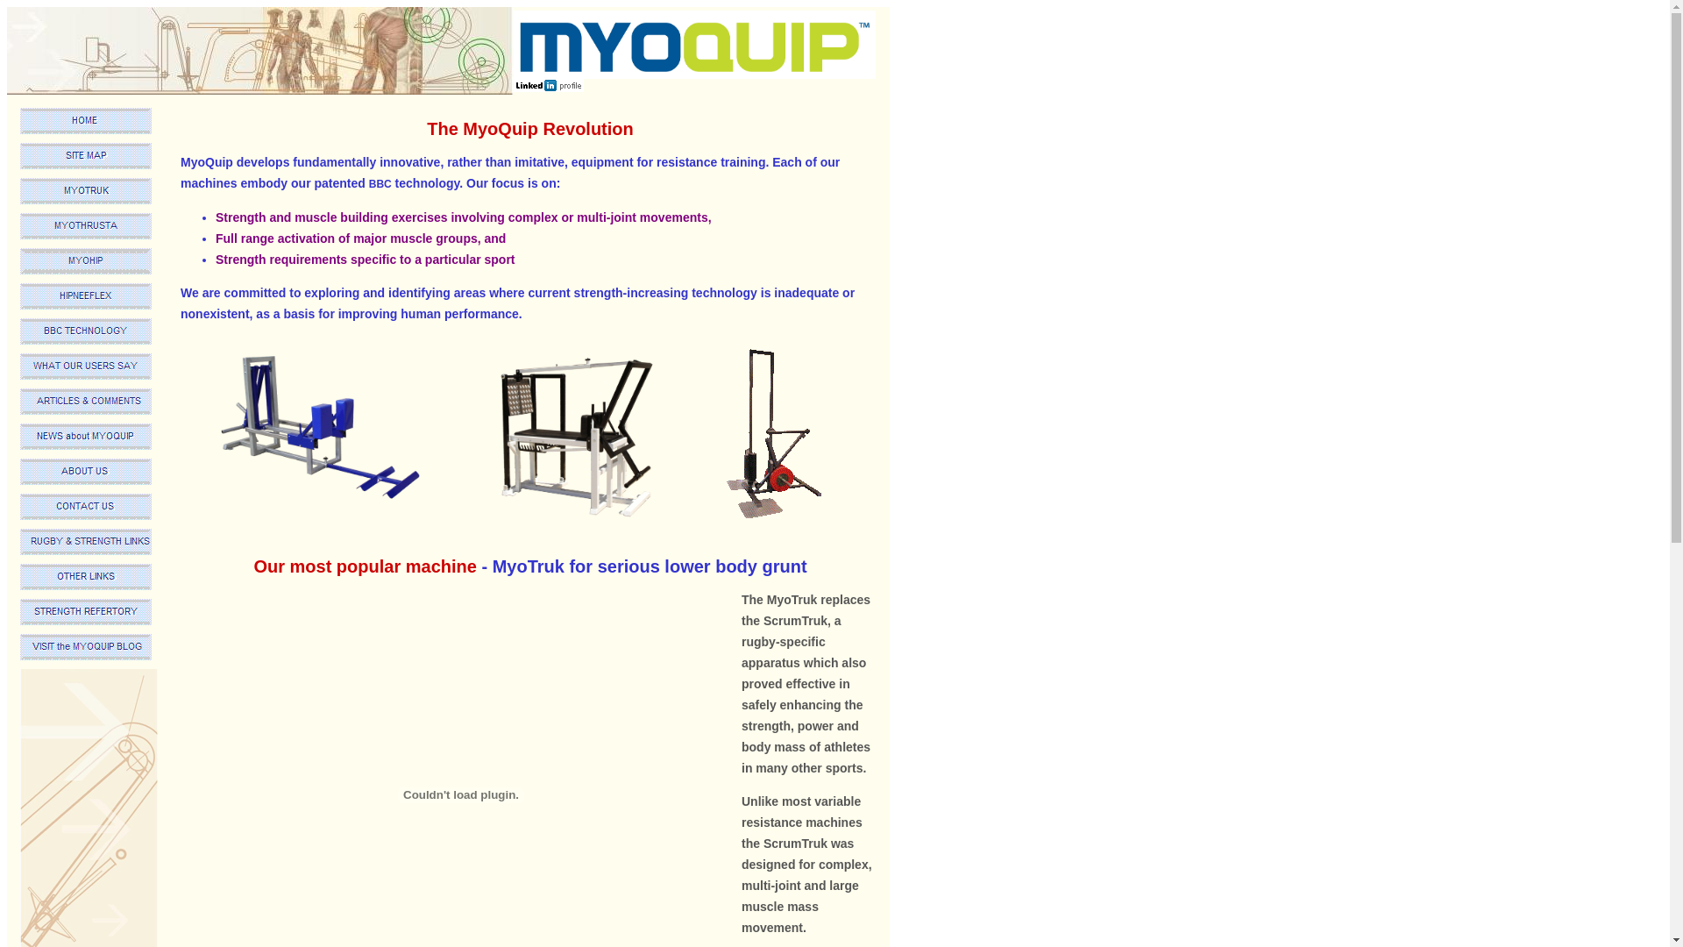 Image resolution: width=1683 pixels, height=947 pixels. What do you see at coordinates (86, 156) in the screenshot?
I see `Site Map` at bounding box center [86, 156].